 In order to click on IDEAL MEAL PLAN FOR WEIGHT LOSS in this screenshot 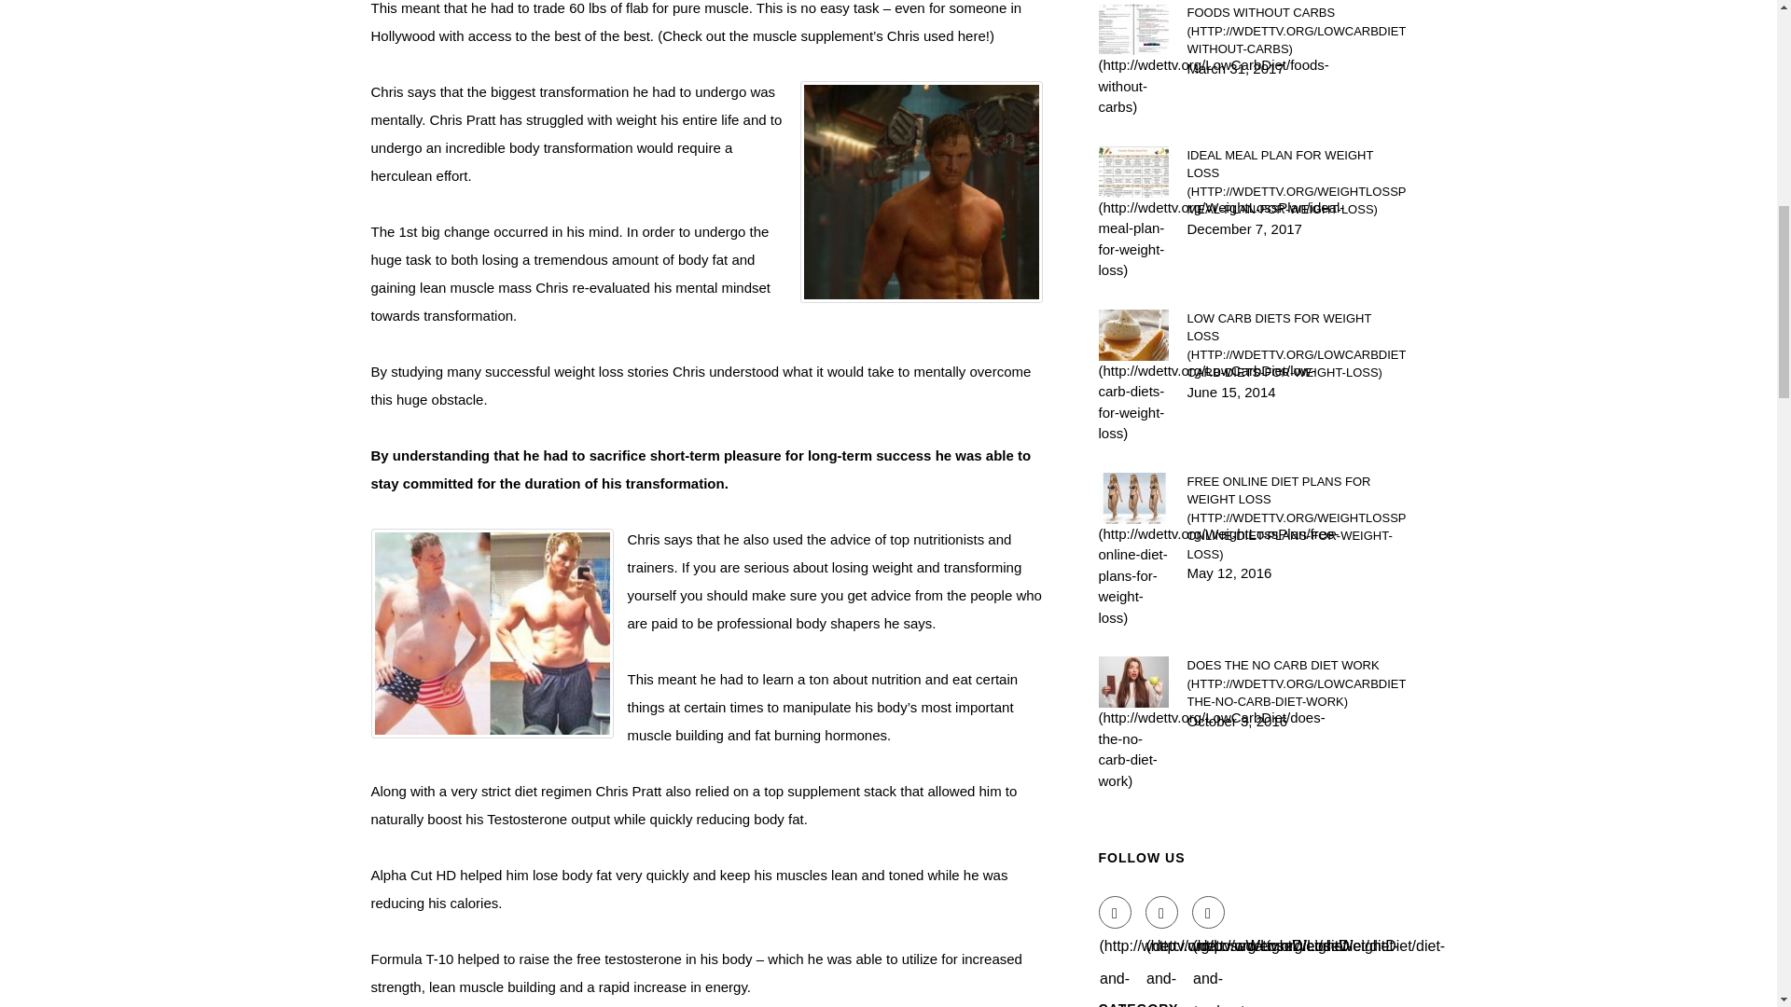, I will do `click(1296, 181)`.